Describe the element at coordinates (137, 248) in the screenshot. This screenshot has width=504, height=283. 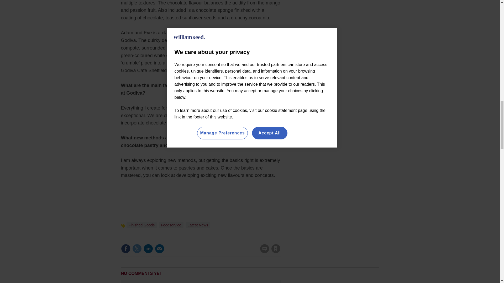
I see `Share this on Twitter` at that location.